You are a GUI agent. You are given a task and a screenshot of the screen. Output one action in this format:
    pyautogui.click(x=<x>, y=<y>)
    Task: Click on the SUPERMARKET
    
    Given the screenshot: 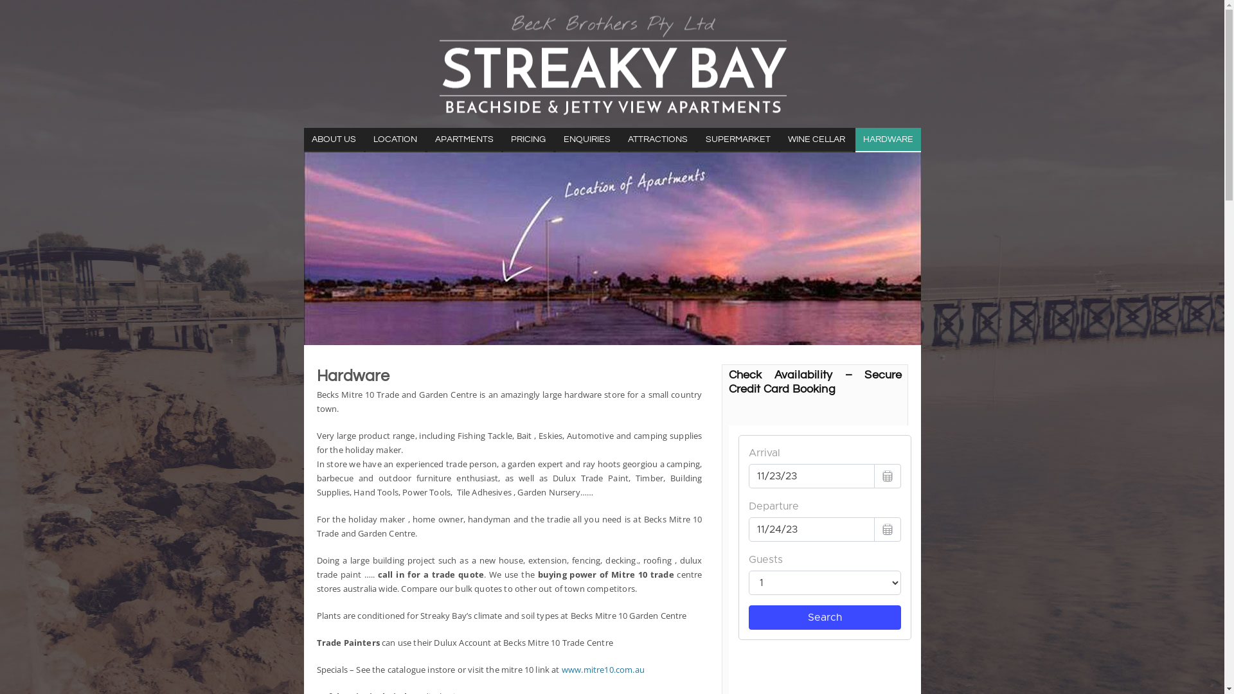 What is the action you would take?
    pyautogui.click(x=738, y=140)
    